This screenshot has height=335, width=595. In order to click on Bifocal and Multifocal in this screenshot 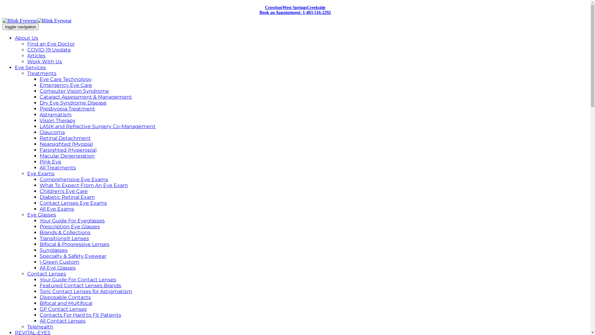, I will do `click(66, 303)`.